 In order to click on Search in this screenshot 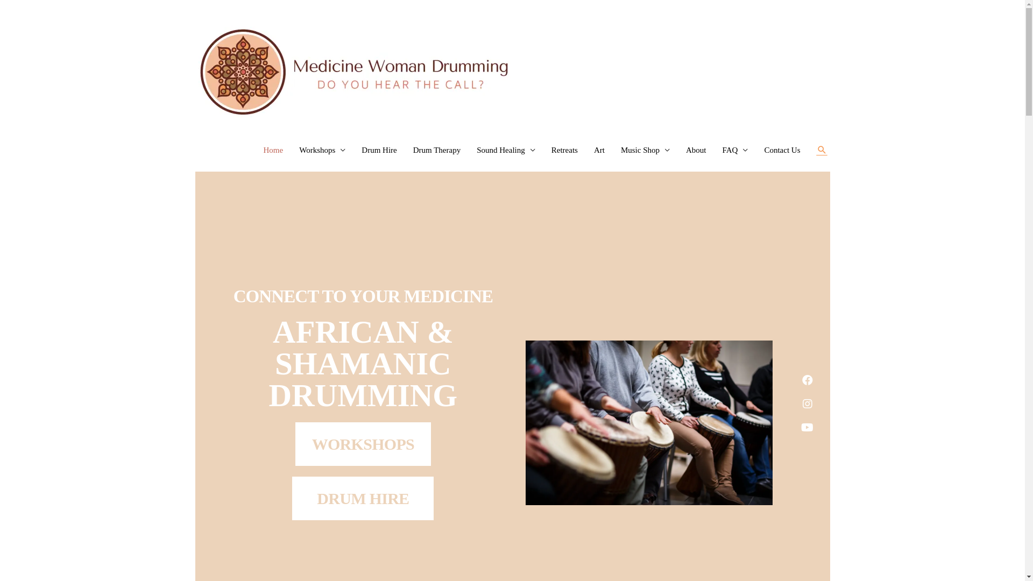, I will do `click(822, 150)`.